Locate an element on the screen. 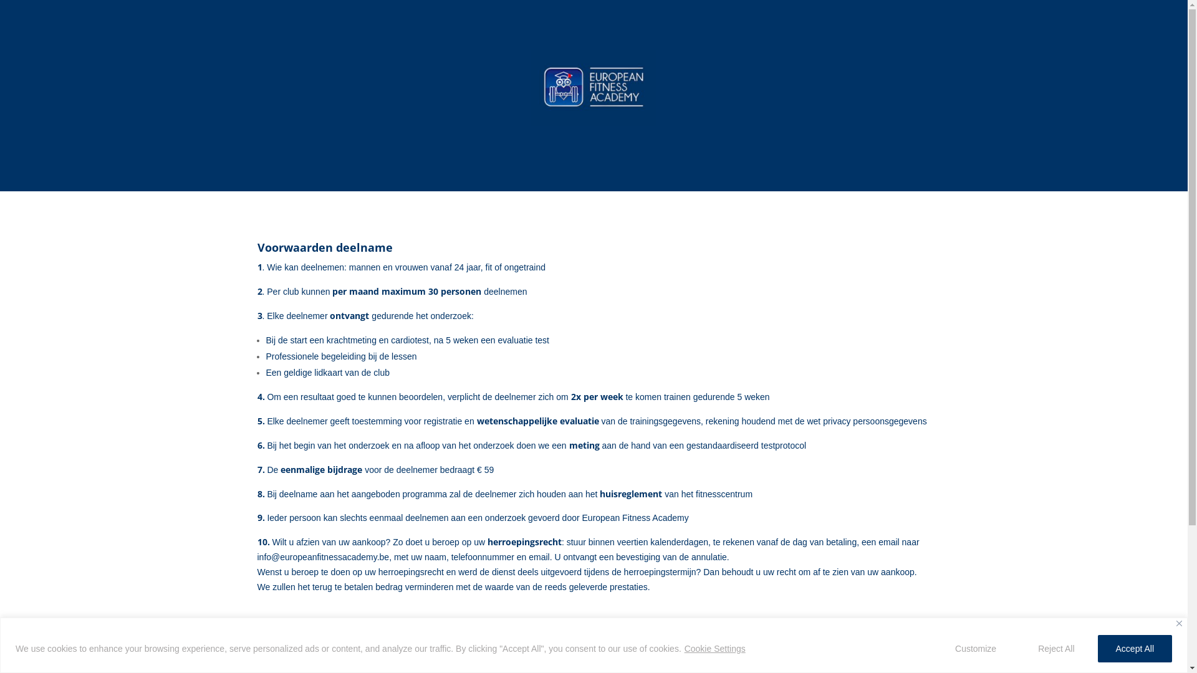  Customize is located at coordinates (980, 648).